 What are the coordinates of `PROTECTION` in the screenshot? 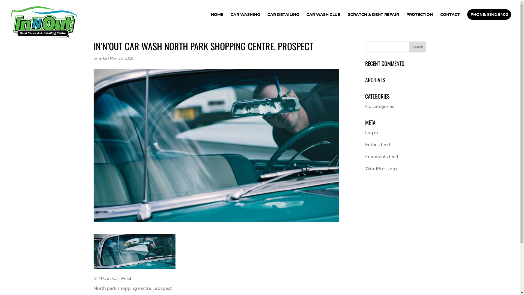 It's located at (420, 19).